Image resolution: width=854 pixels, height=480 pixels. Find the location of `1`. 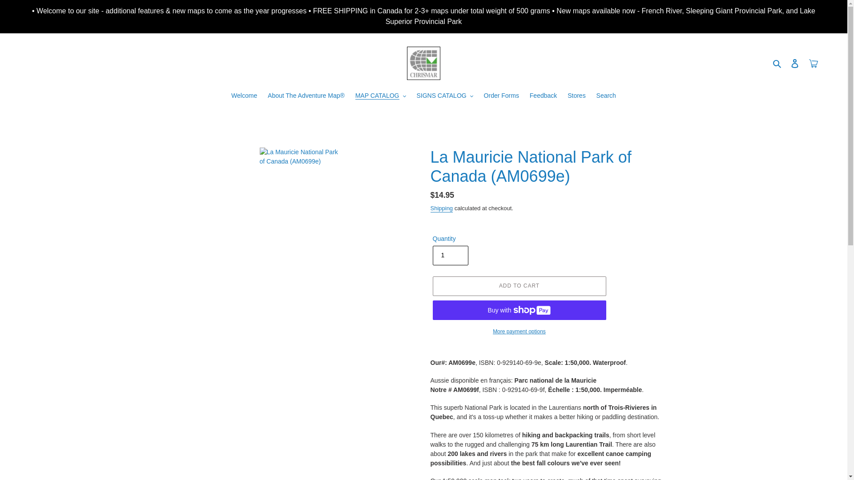

1 is located at coordinates (450, 255).